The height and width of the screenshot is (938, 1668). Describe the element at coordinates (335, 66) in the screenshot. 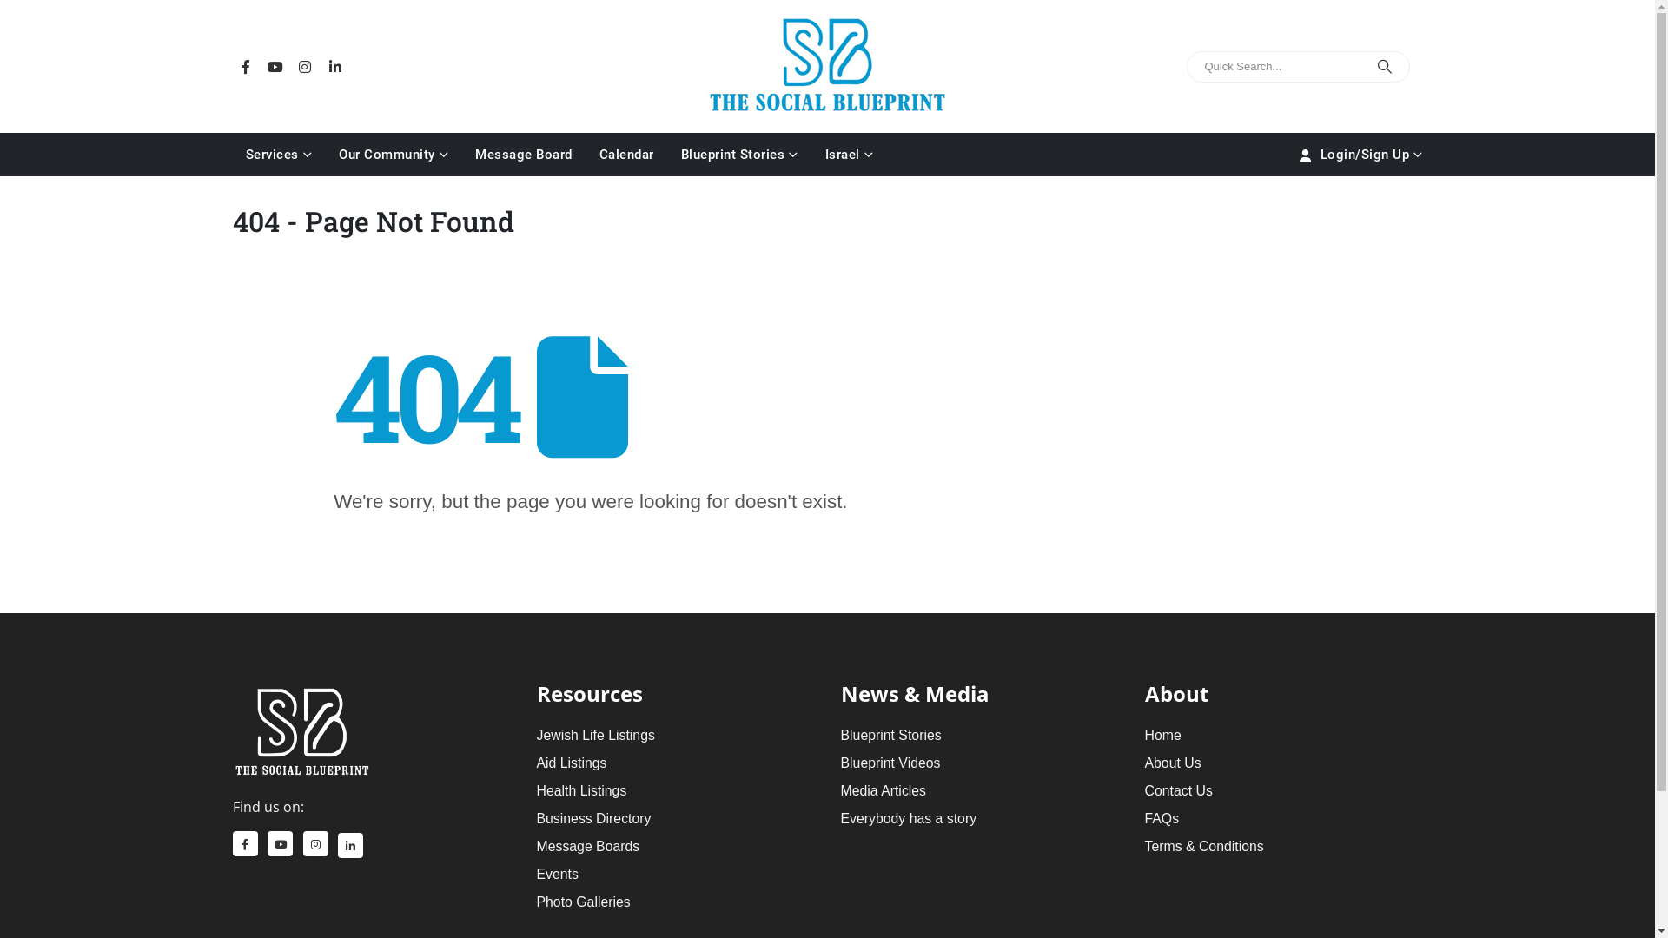

I see `LinkedIn` at that location.